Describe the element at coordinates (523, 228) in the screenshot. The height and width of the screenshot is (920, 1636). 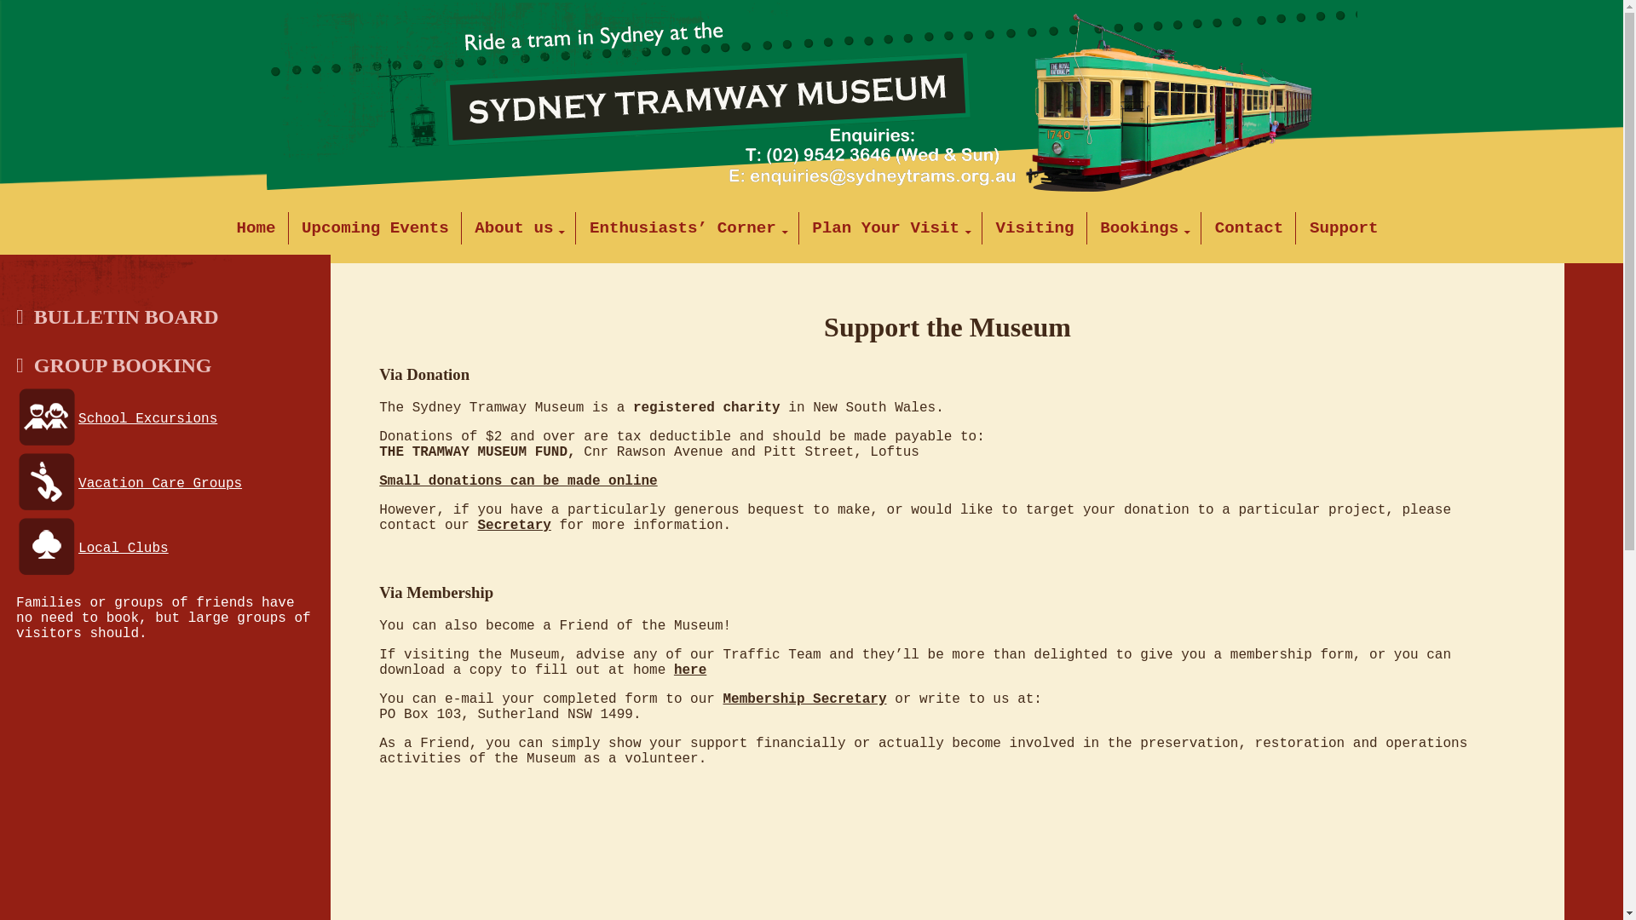
I see `About us` at that location.